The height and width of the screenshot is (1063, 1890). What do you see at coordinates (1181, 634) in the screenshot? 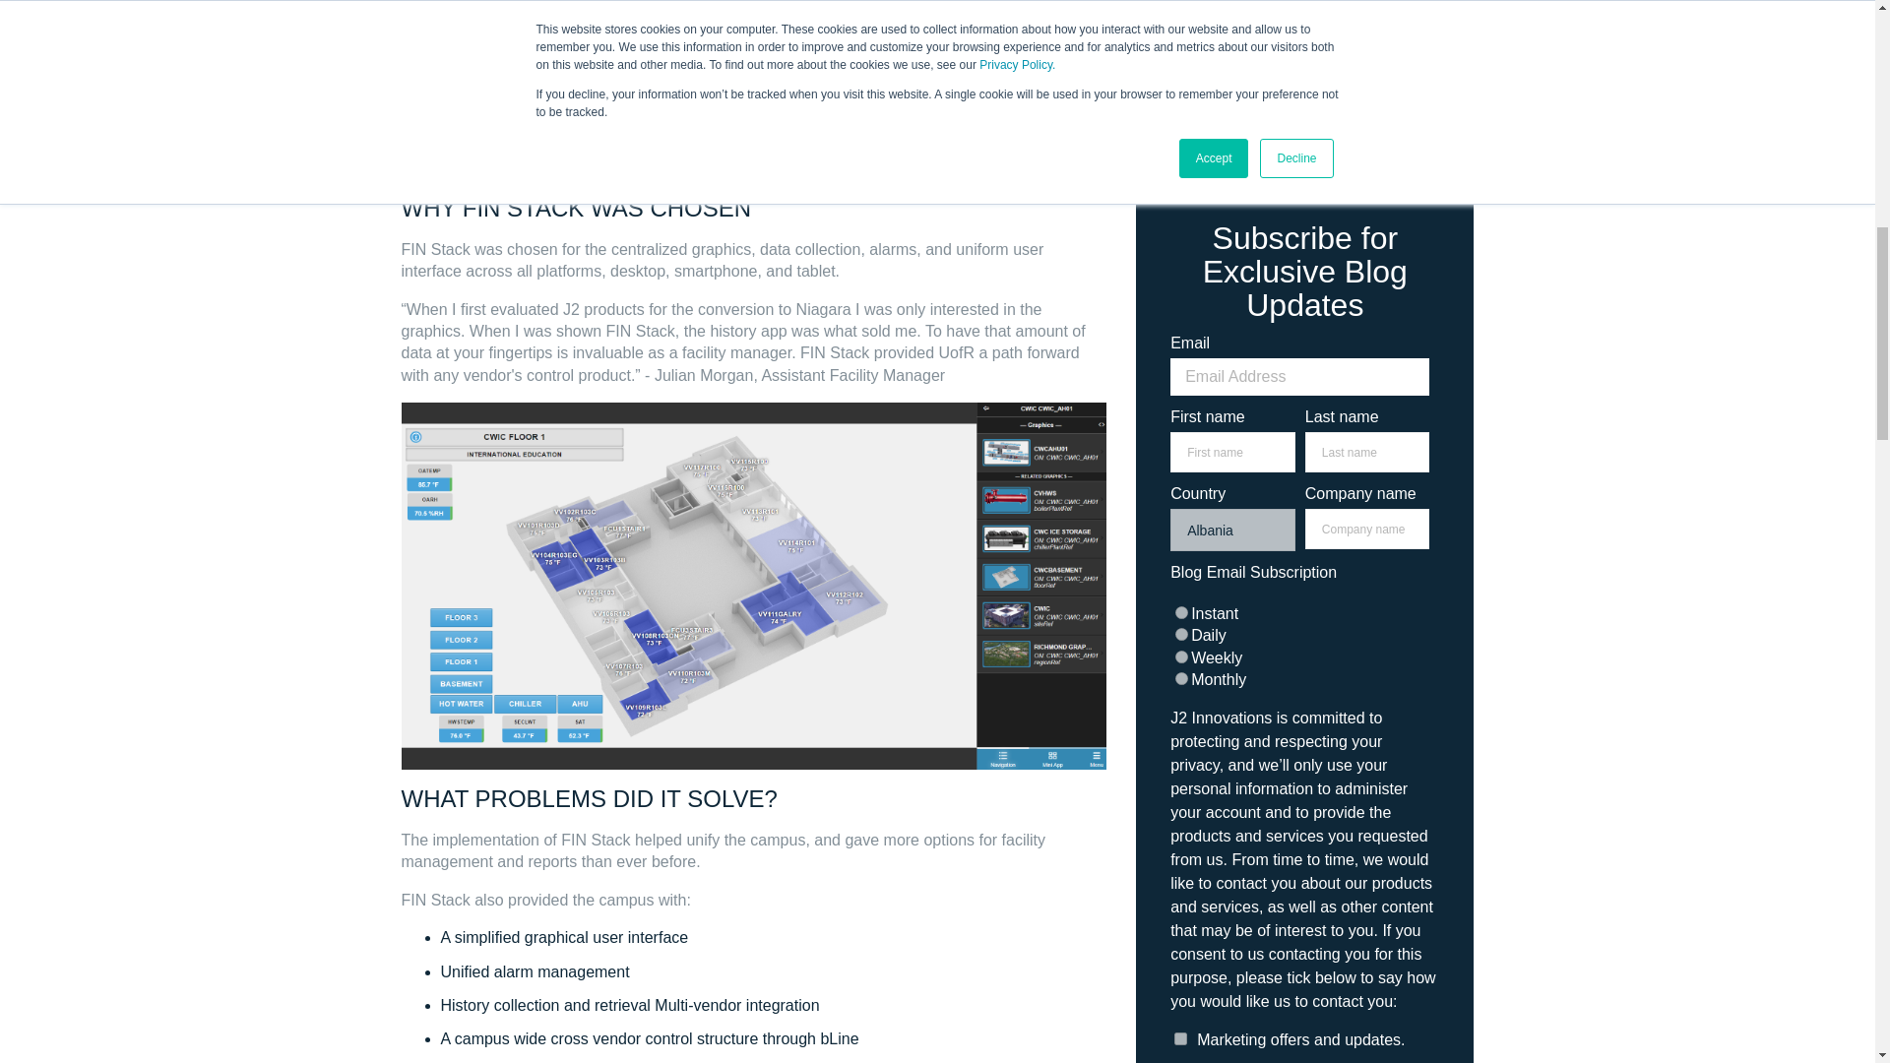
I see `daily` at bounding box center [1181, 634].